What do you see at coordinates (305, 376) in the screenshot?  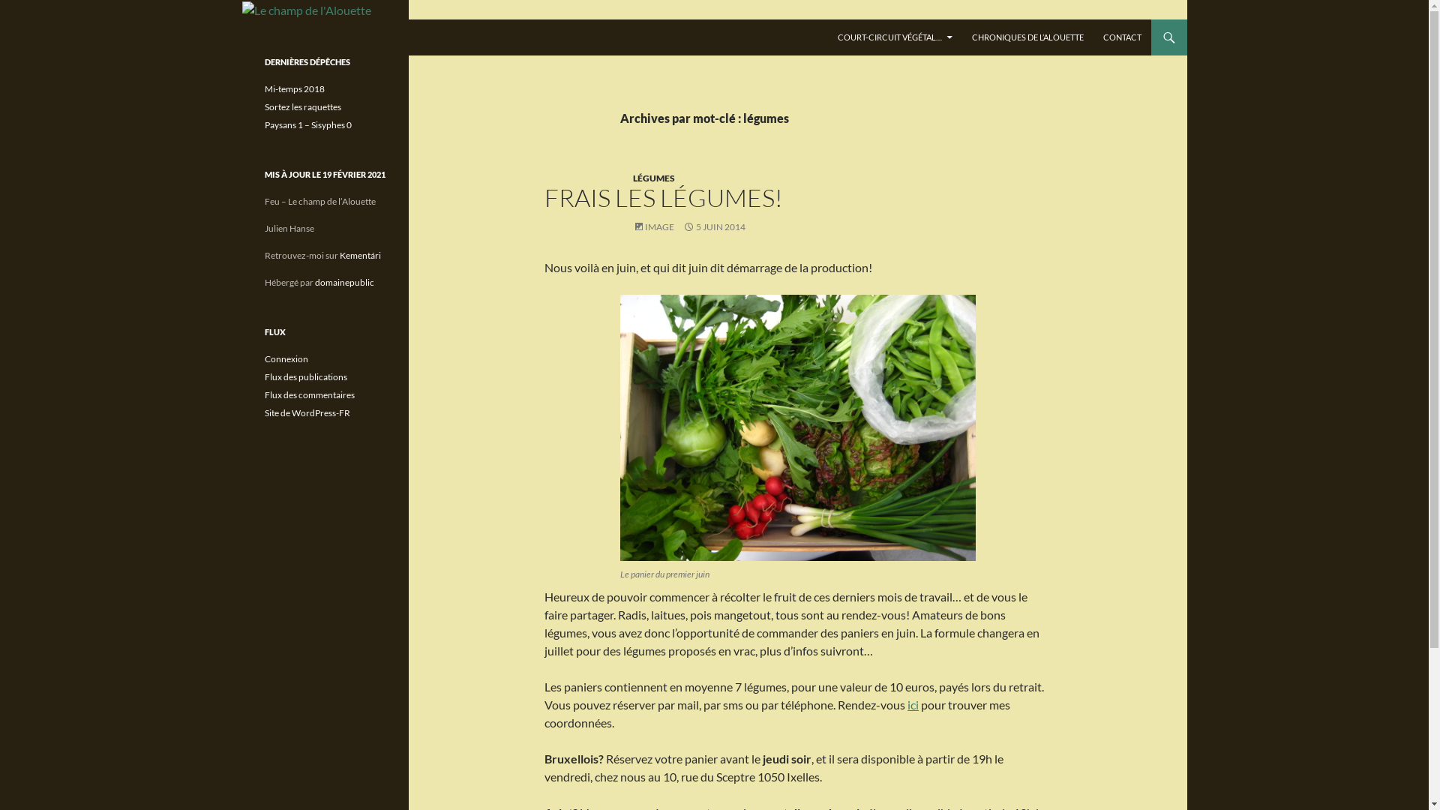 I see `Flux des publications` at bounding box center [305, 376].